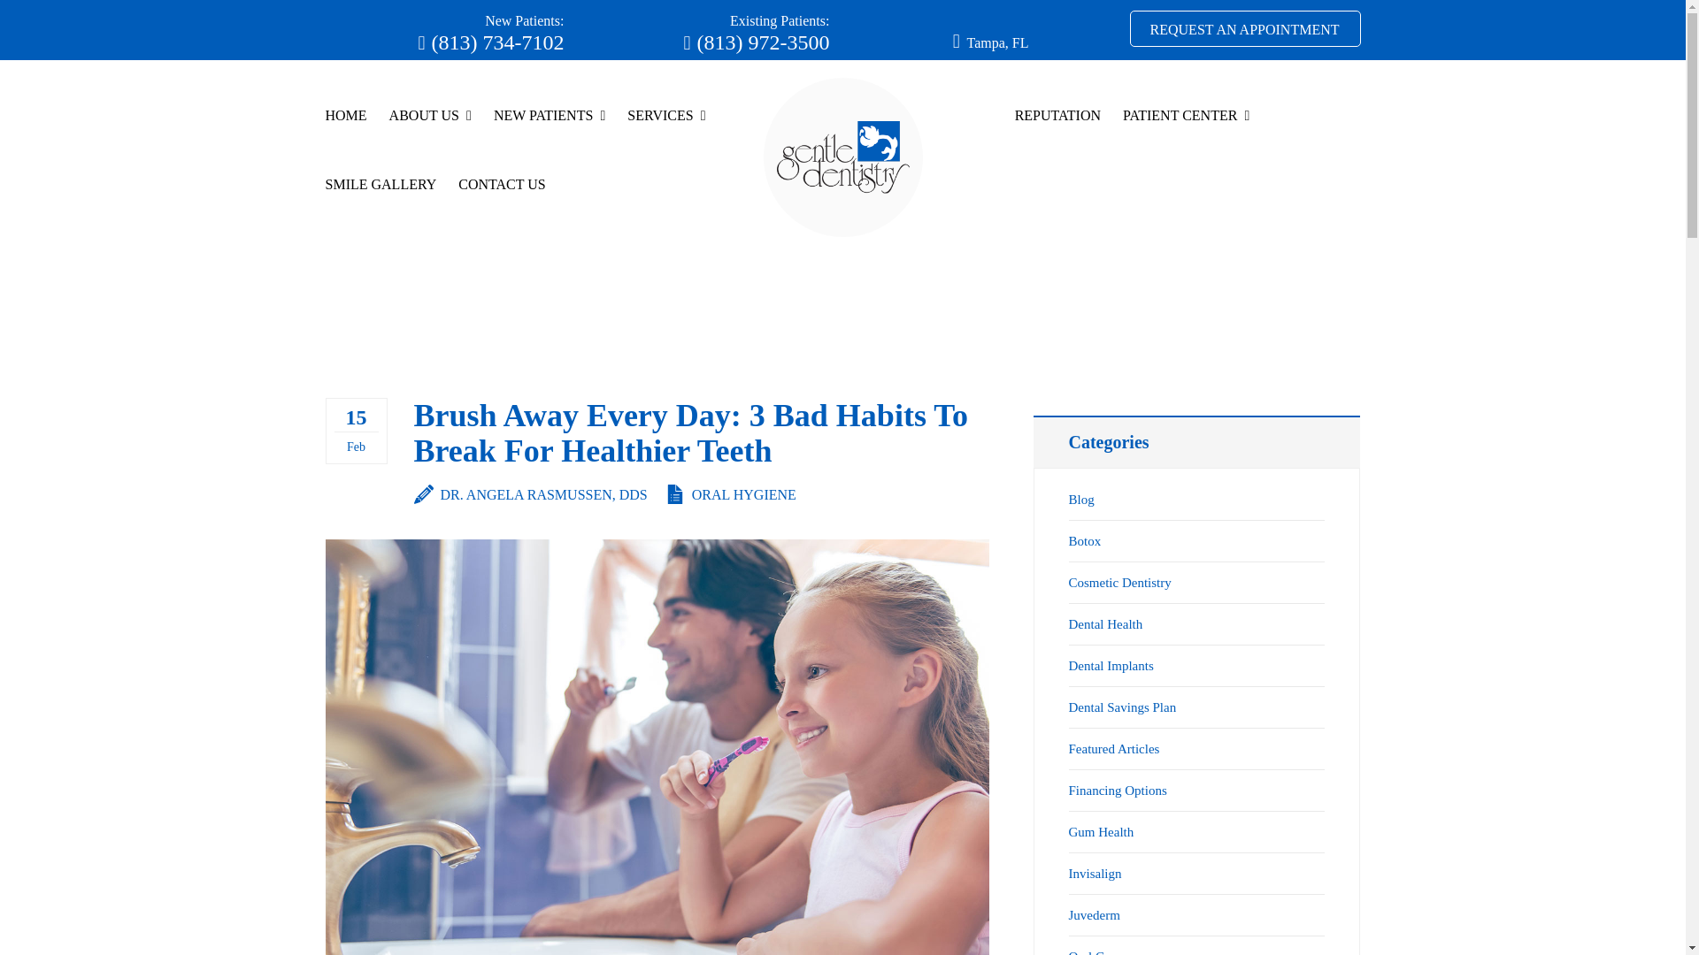  Describe the element at coordinates (665, 141) in the screenshot. I see `SERVICES` at that location.